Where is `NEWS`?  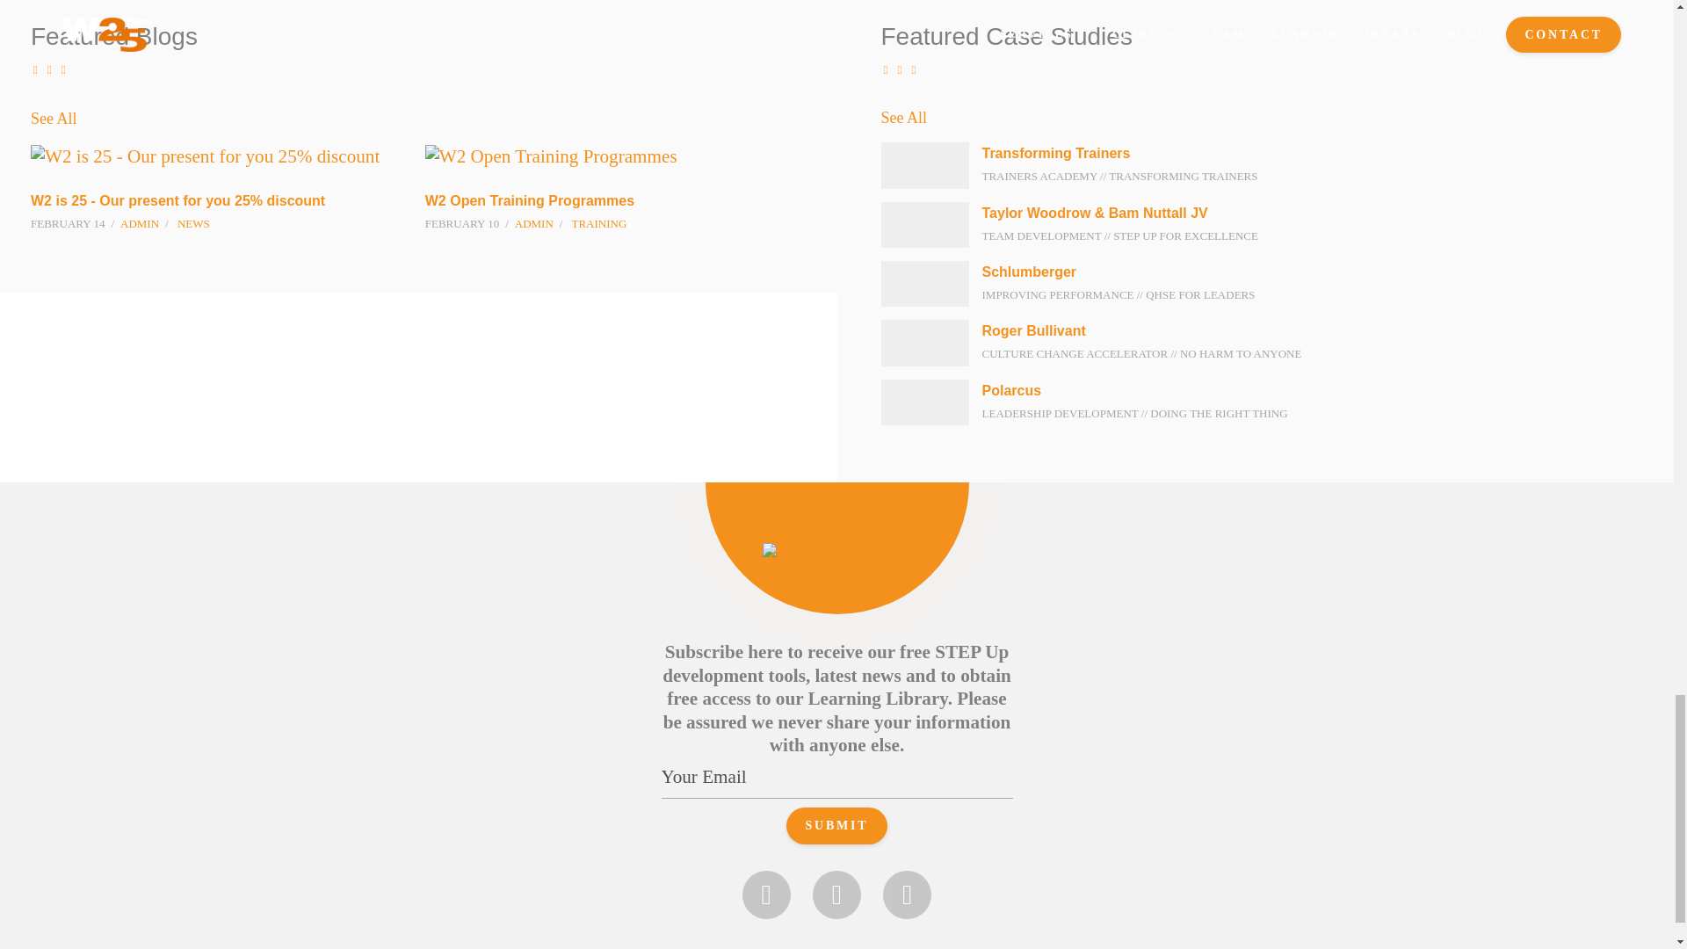 NEWS is located at coordinates (193, 223).